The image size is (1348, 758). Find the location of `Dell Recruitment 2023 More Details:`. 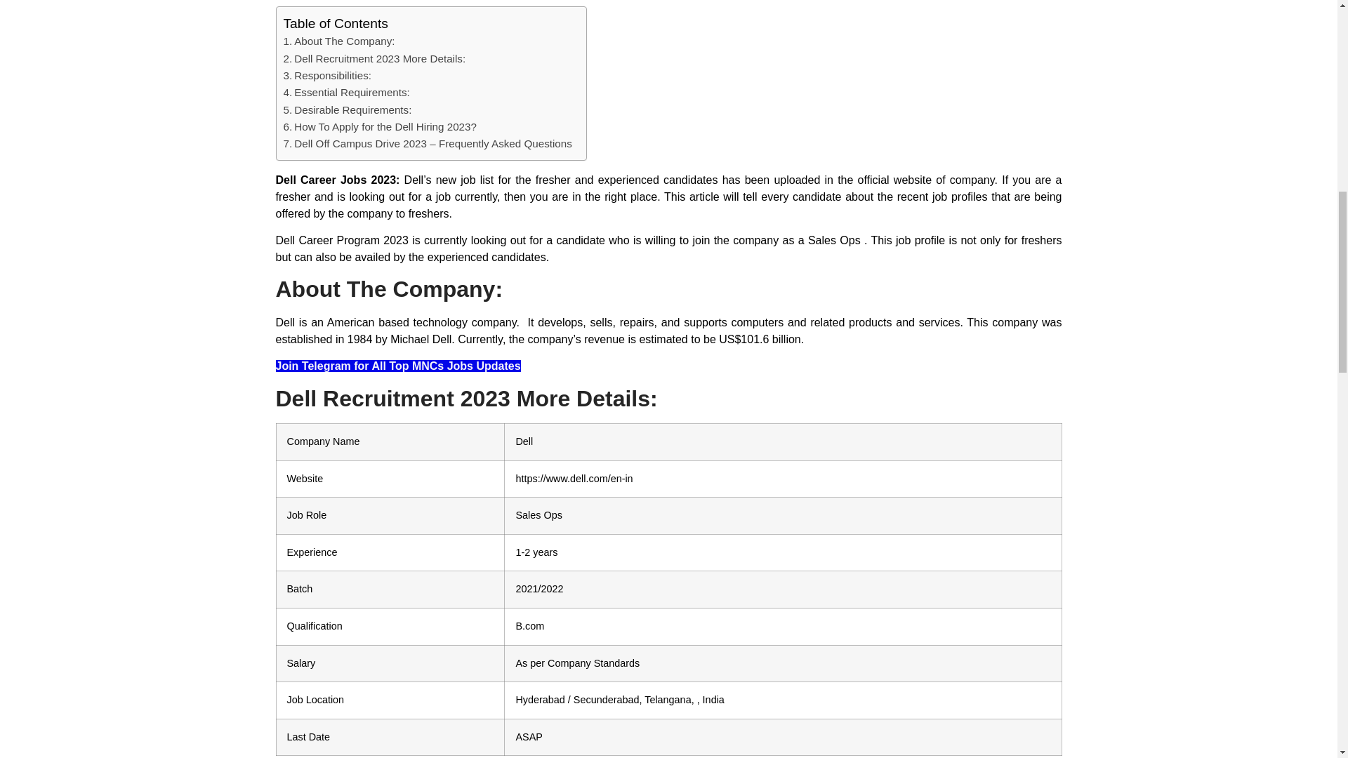

Dell Recruitment 2023 More Details: is located at coordinates (375, 59).